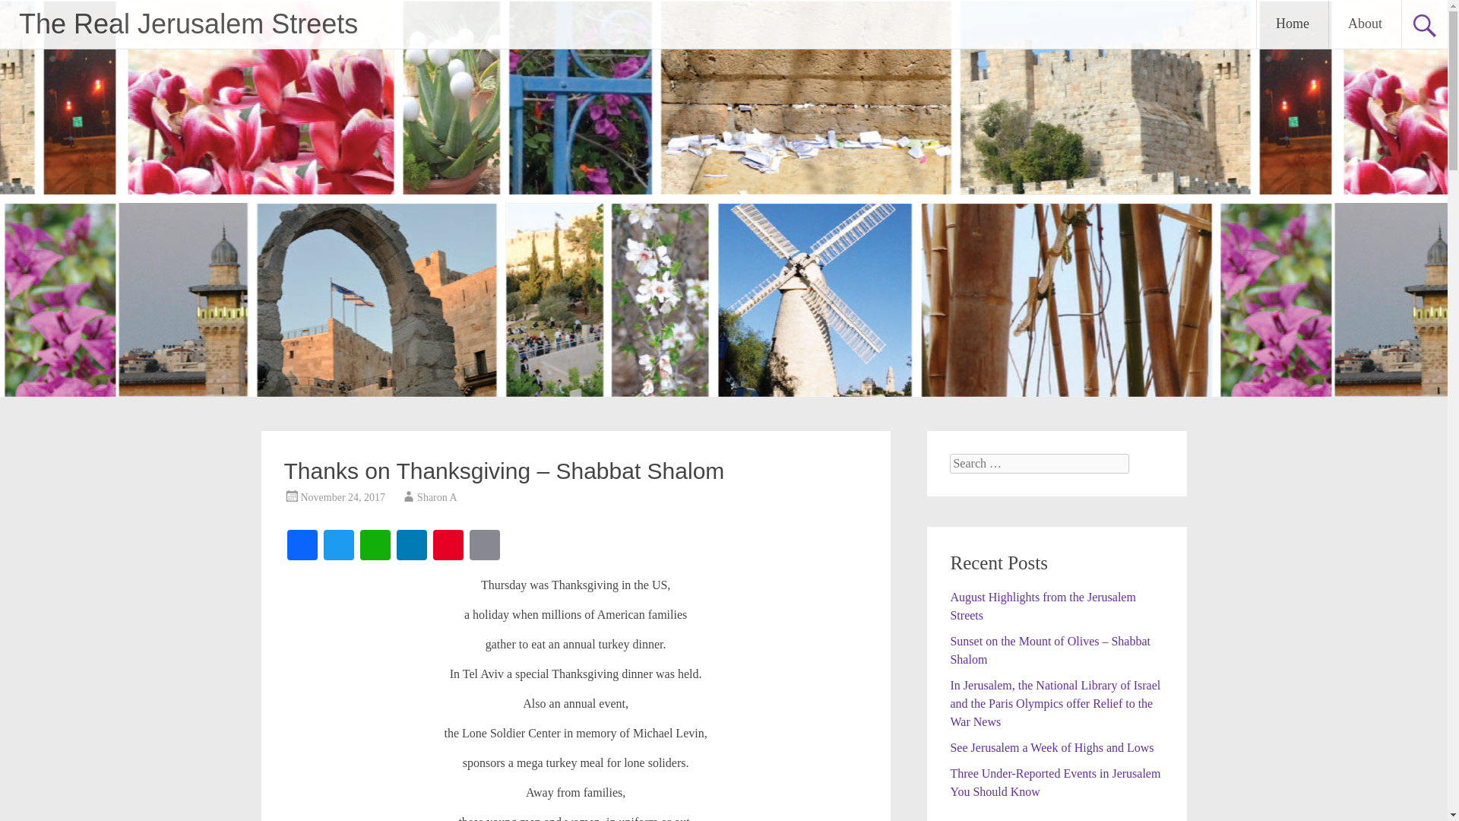 Image resolution: width=1459 pixels, height=821 pixels. I want to click on Email, so click(485, 546).